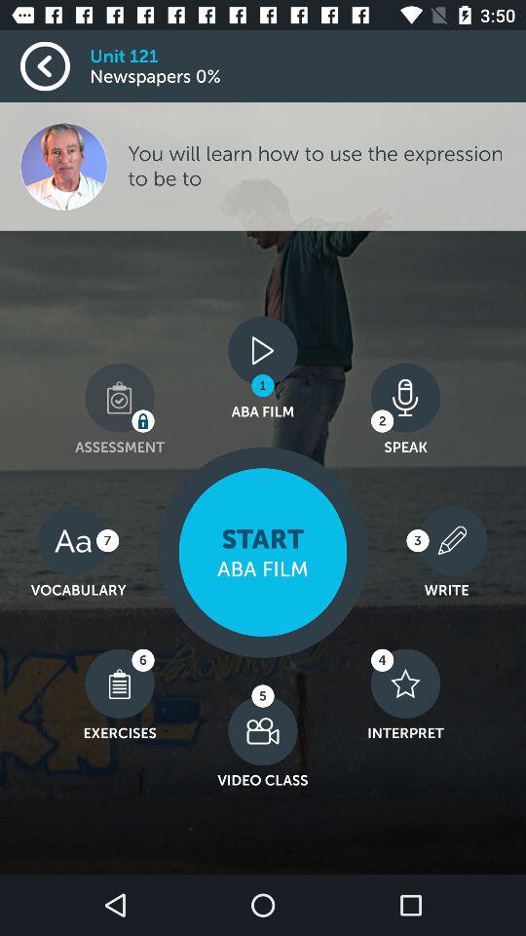 This screenshot has height=936, width=526. I want to click on start, so click(263, 552).